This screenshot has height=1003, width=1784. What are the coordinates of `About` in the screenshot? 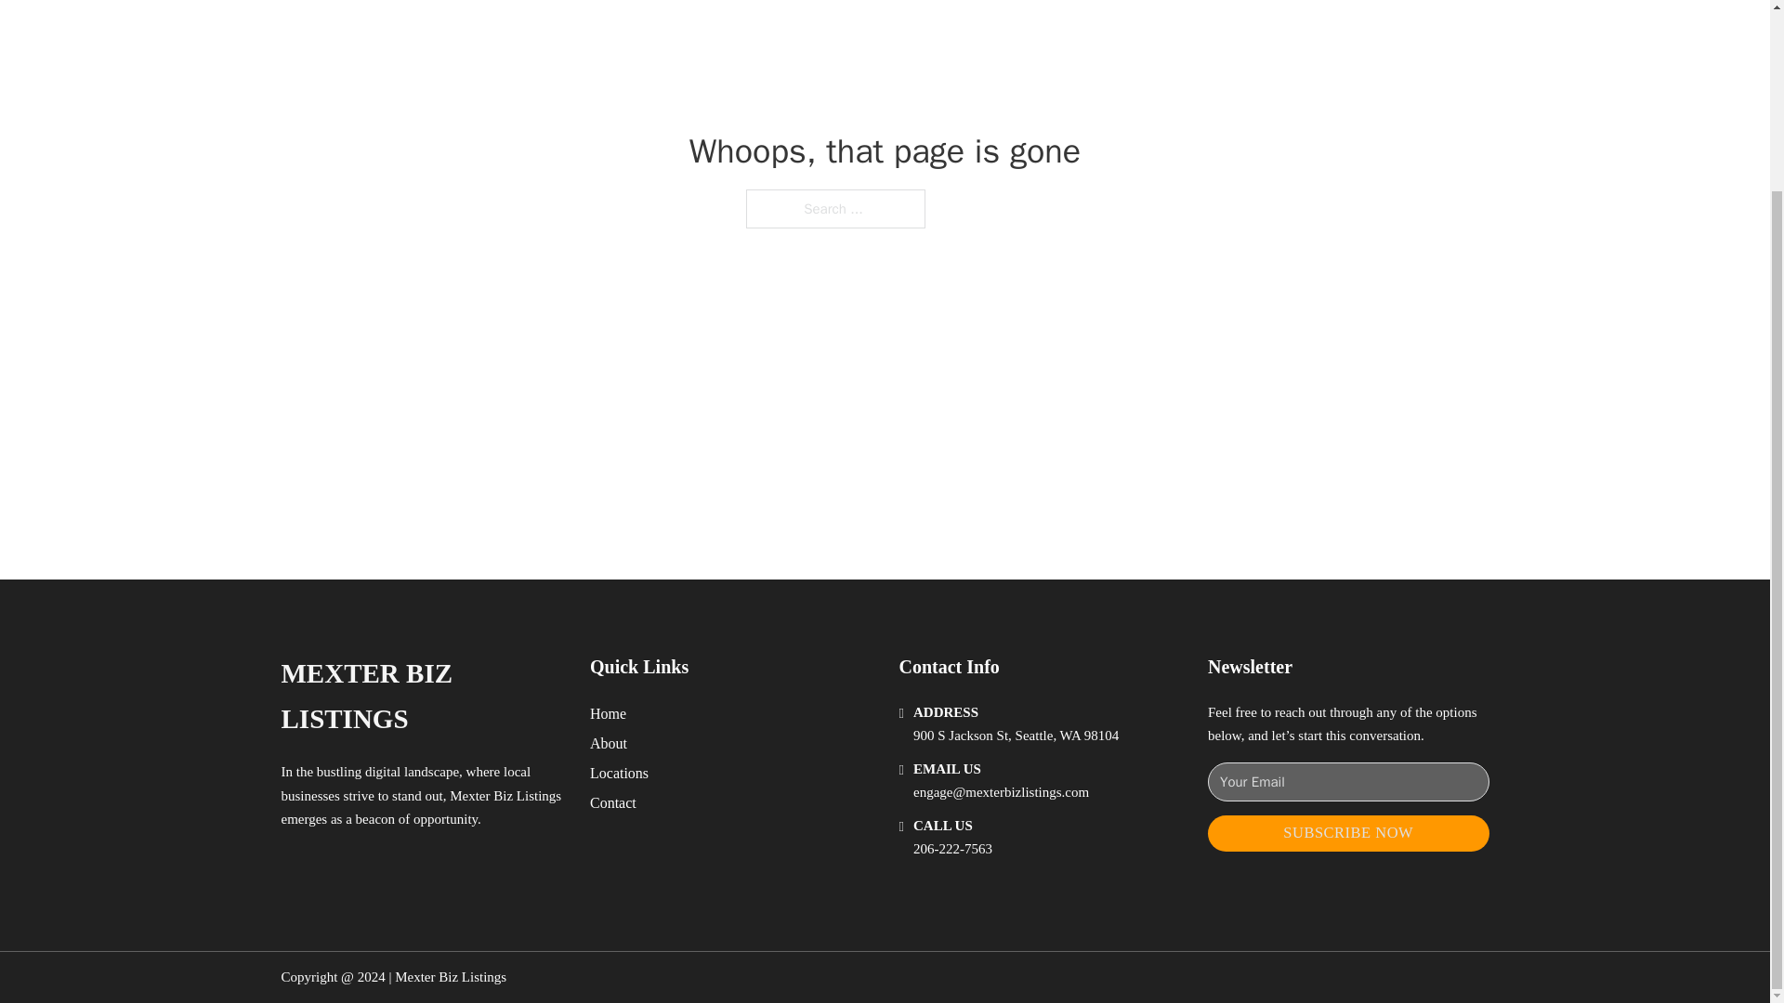 It's located at (609, 743).